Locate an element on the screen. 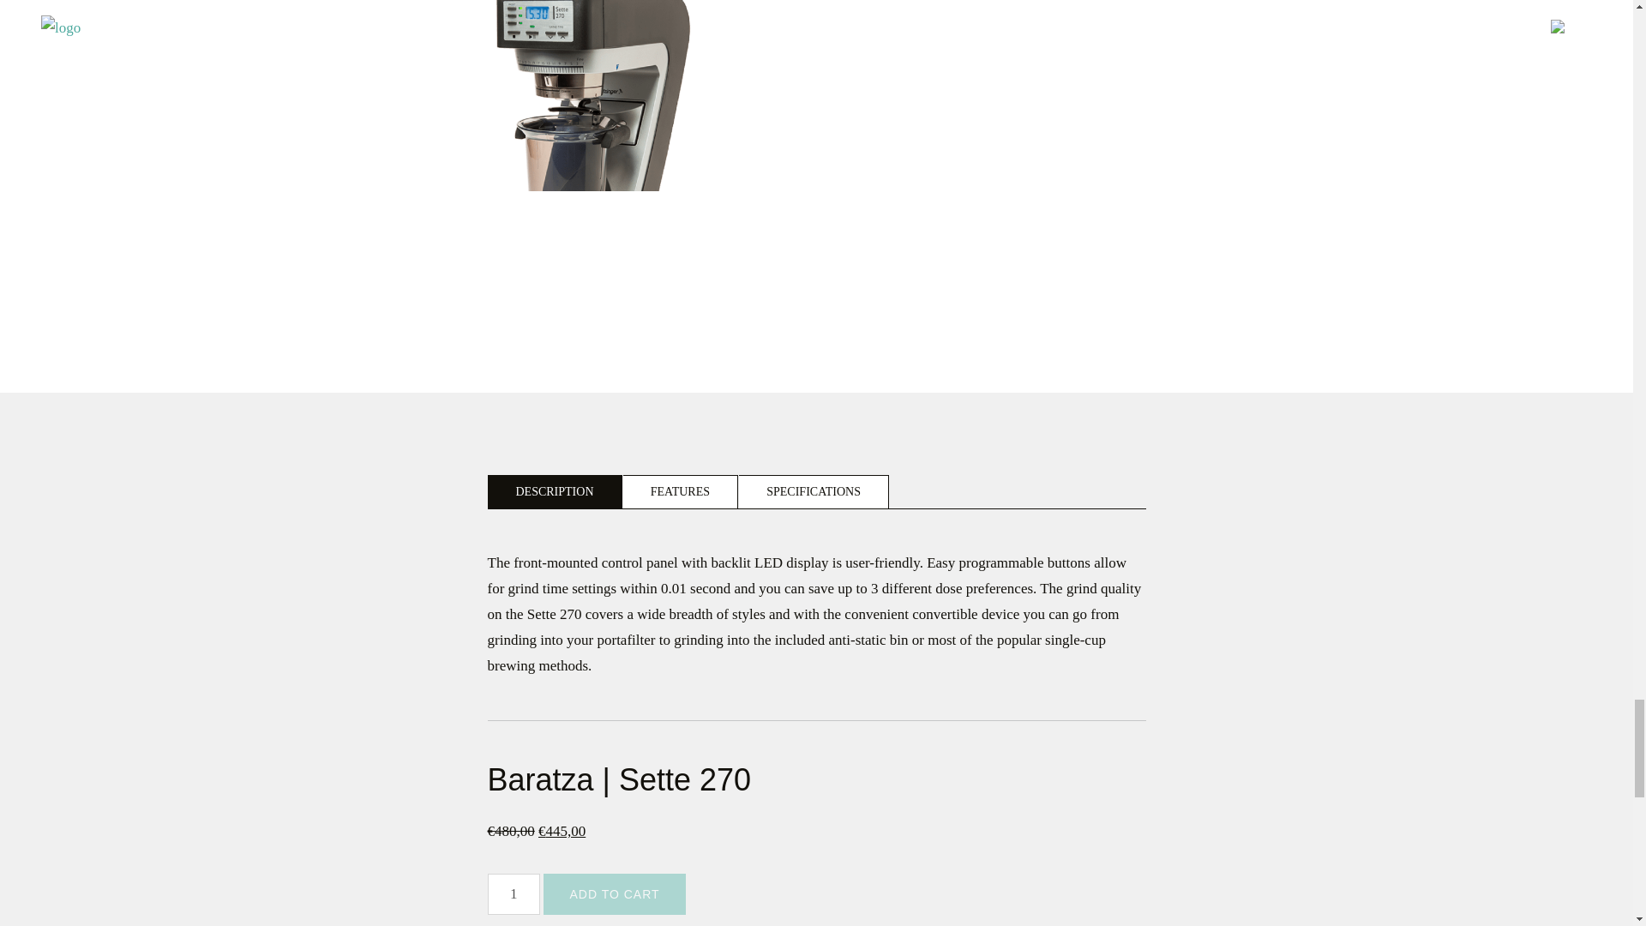 The width and height of the screenshot is (1646, 926). ADD TO CART is located at coordinates (614, 894).